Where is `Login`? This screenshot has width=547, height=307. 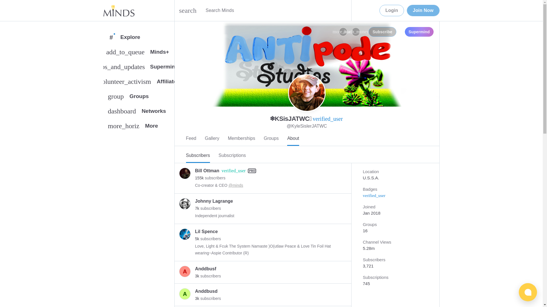 Login is located at coordinates (210, 178).